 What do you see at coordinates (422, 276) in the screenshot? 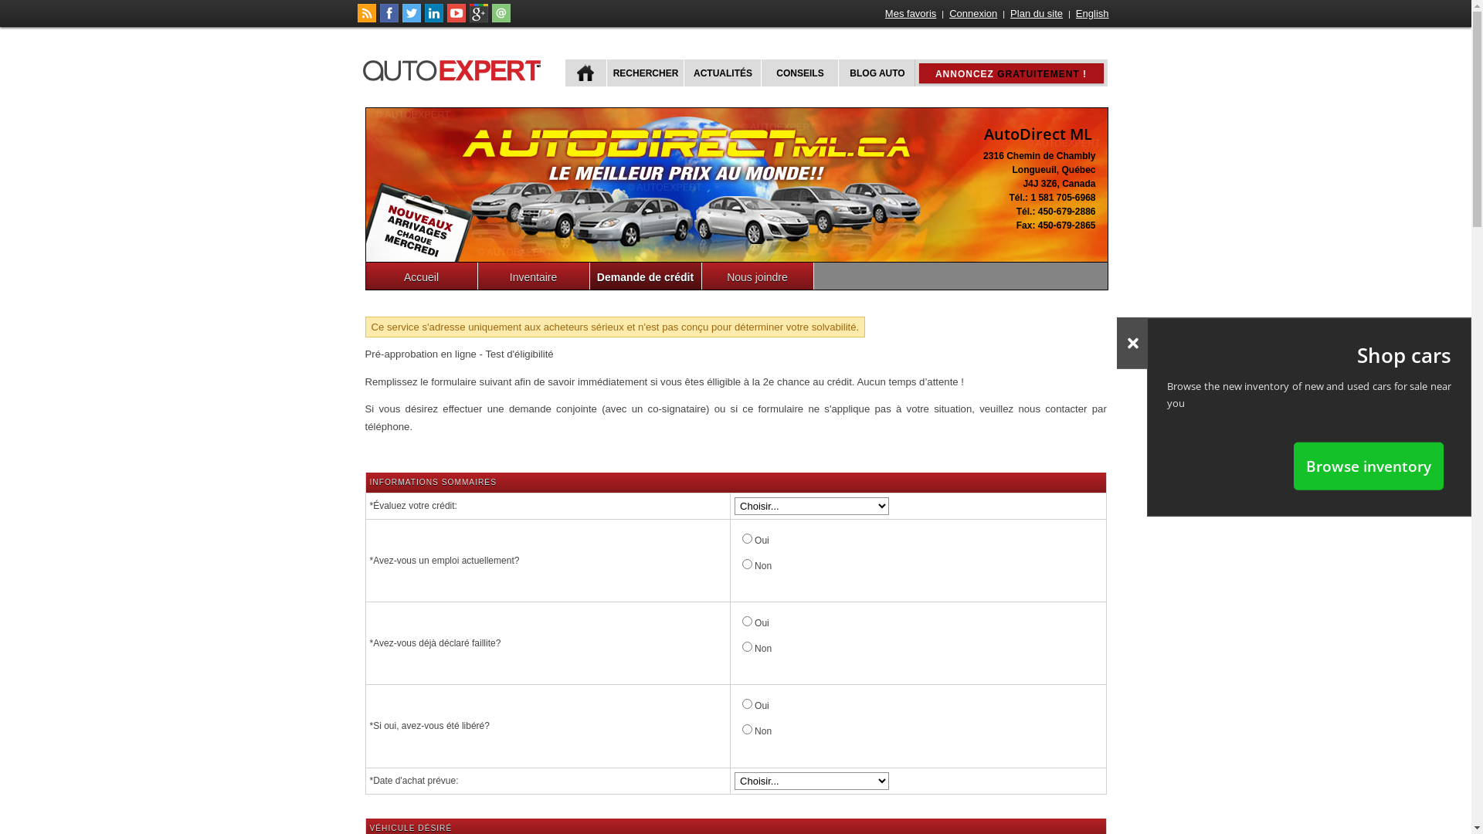
I see `Accueil` at bounding box center [422, 276].